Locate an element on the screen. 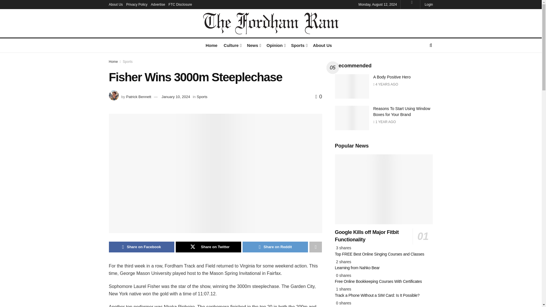 The height and width of the screenshot is (307, 546). Privacy Policy is located at coordinates (136, 5).